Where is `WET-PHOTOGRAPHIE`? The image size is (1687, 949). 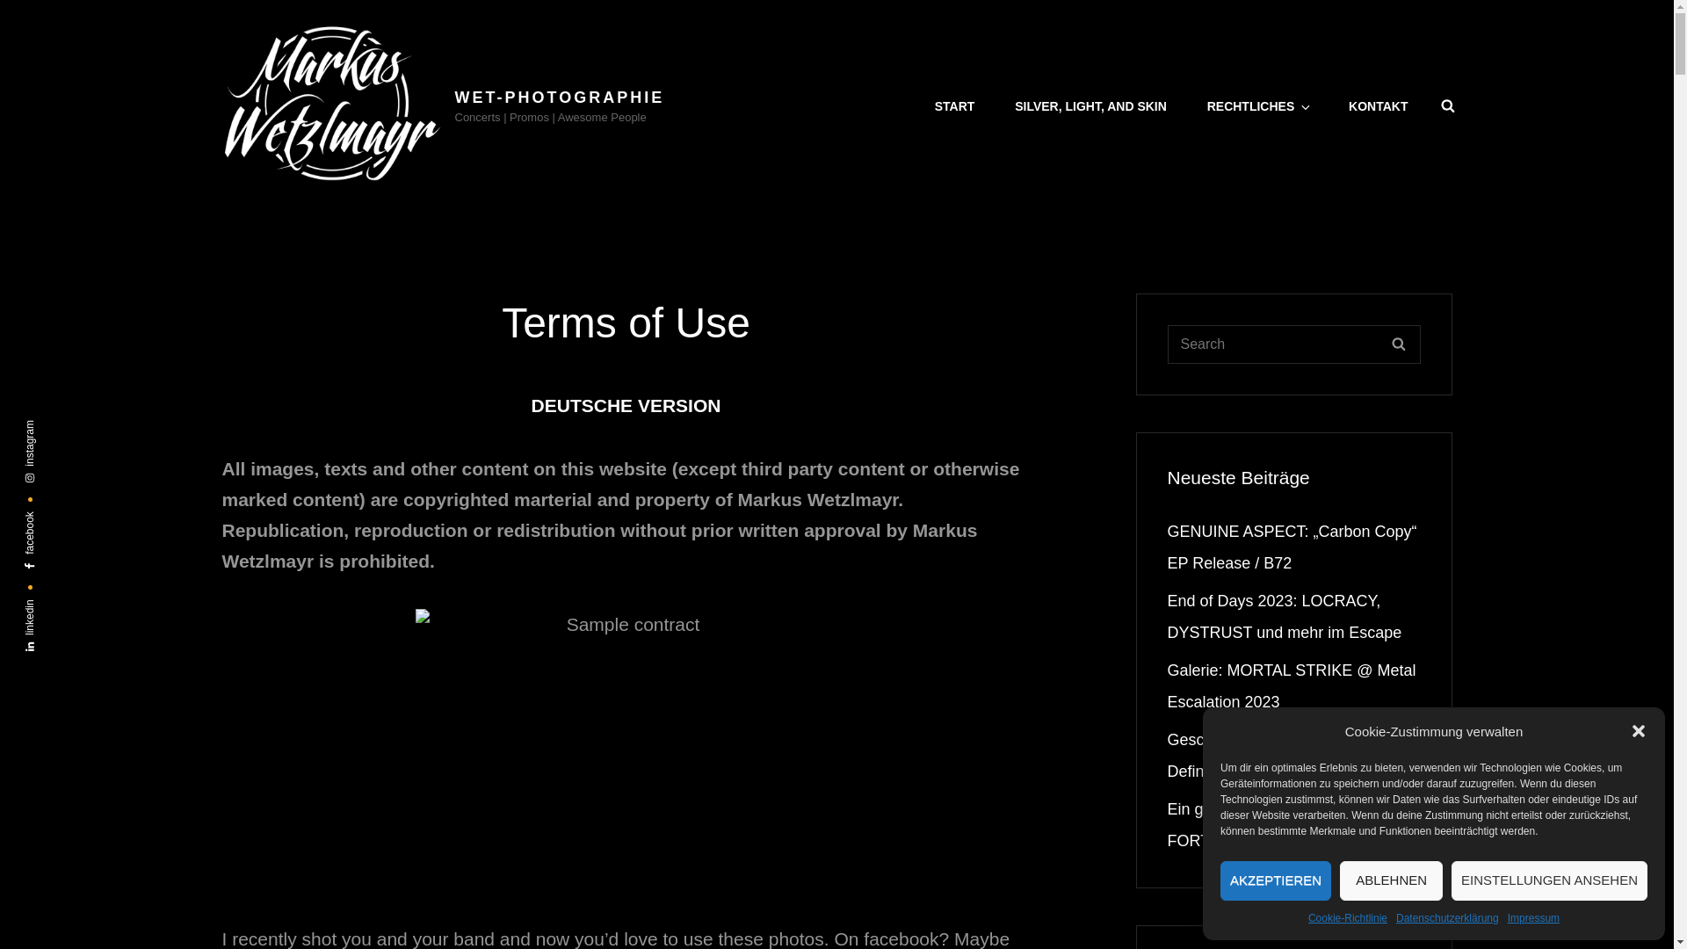 WET-PHOTOGRAPHIE is located at coordinates (560, 97).